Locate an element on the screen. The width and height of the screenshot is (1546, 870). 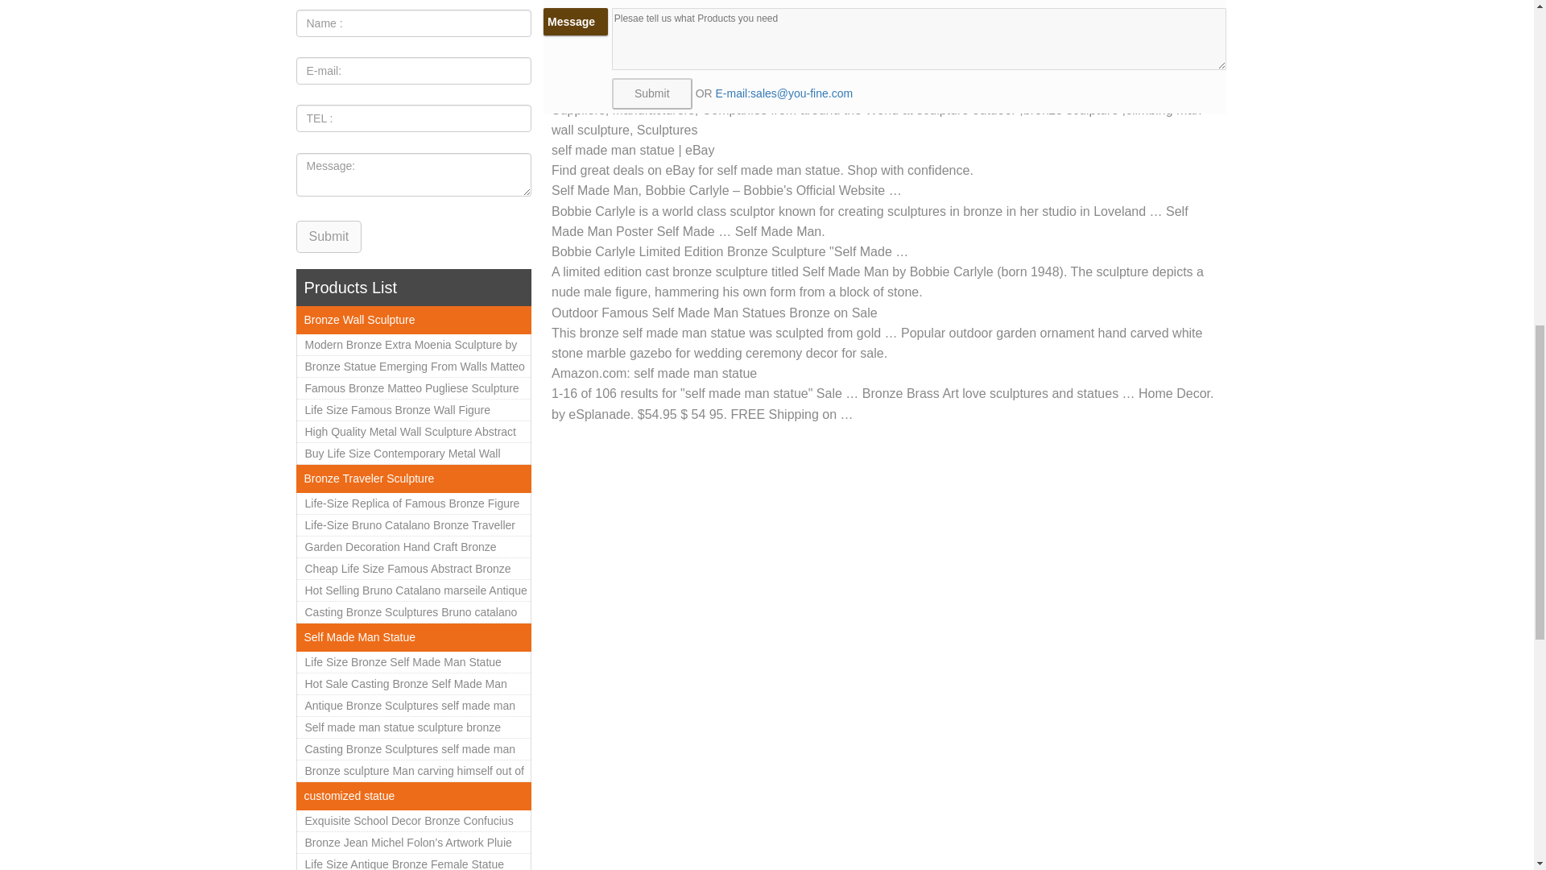
High Quality Metal Wall Sculpture Abstract for Sale BOKK-834 is located at coordinates (413, 432).